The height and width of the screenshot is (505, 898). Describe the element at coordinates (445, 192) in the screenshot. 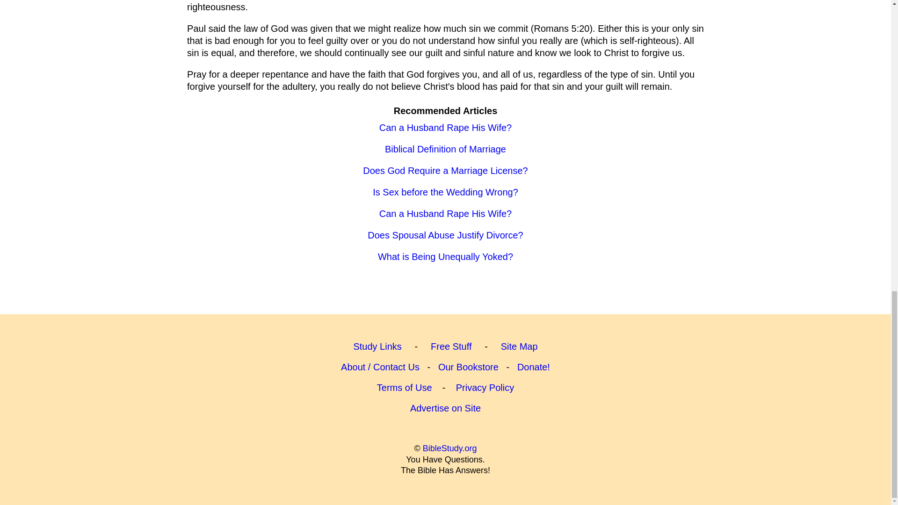

I see `Is Sex before the Wedding Wrong?` at that location.